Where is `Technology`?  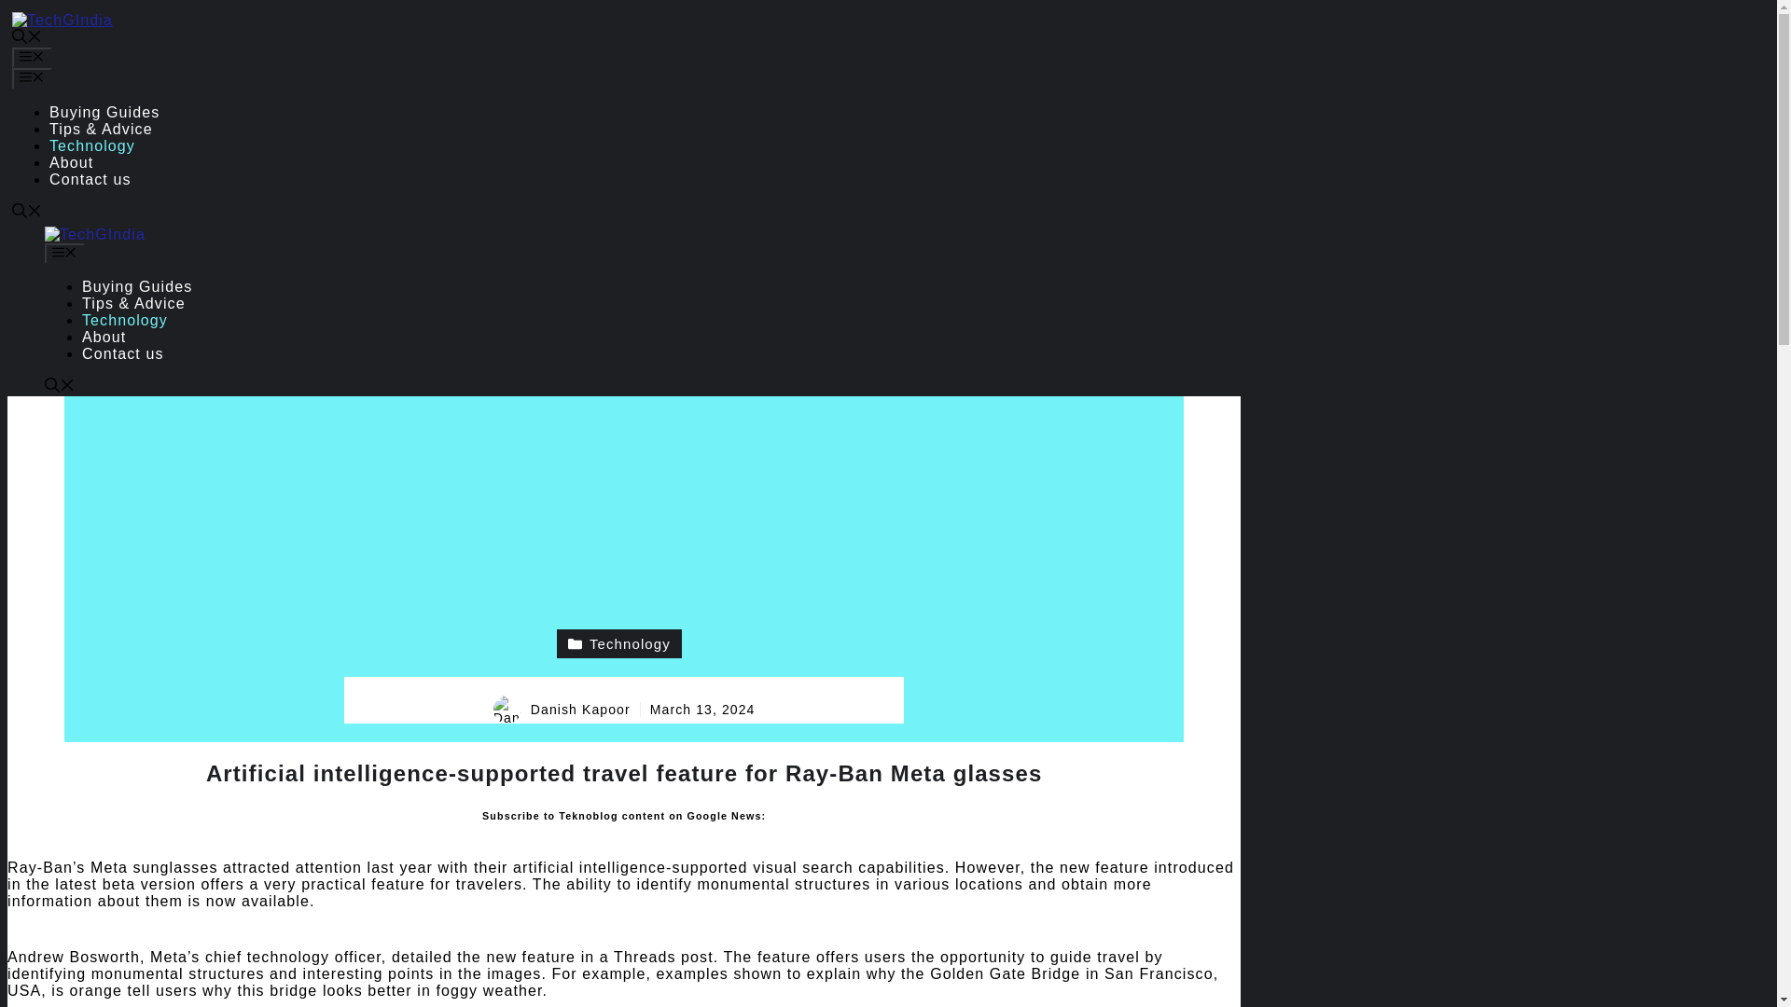
Technology is located at coordinates (92, 145).